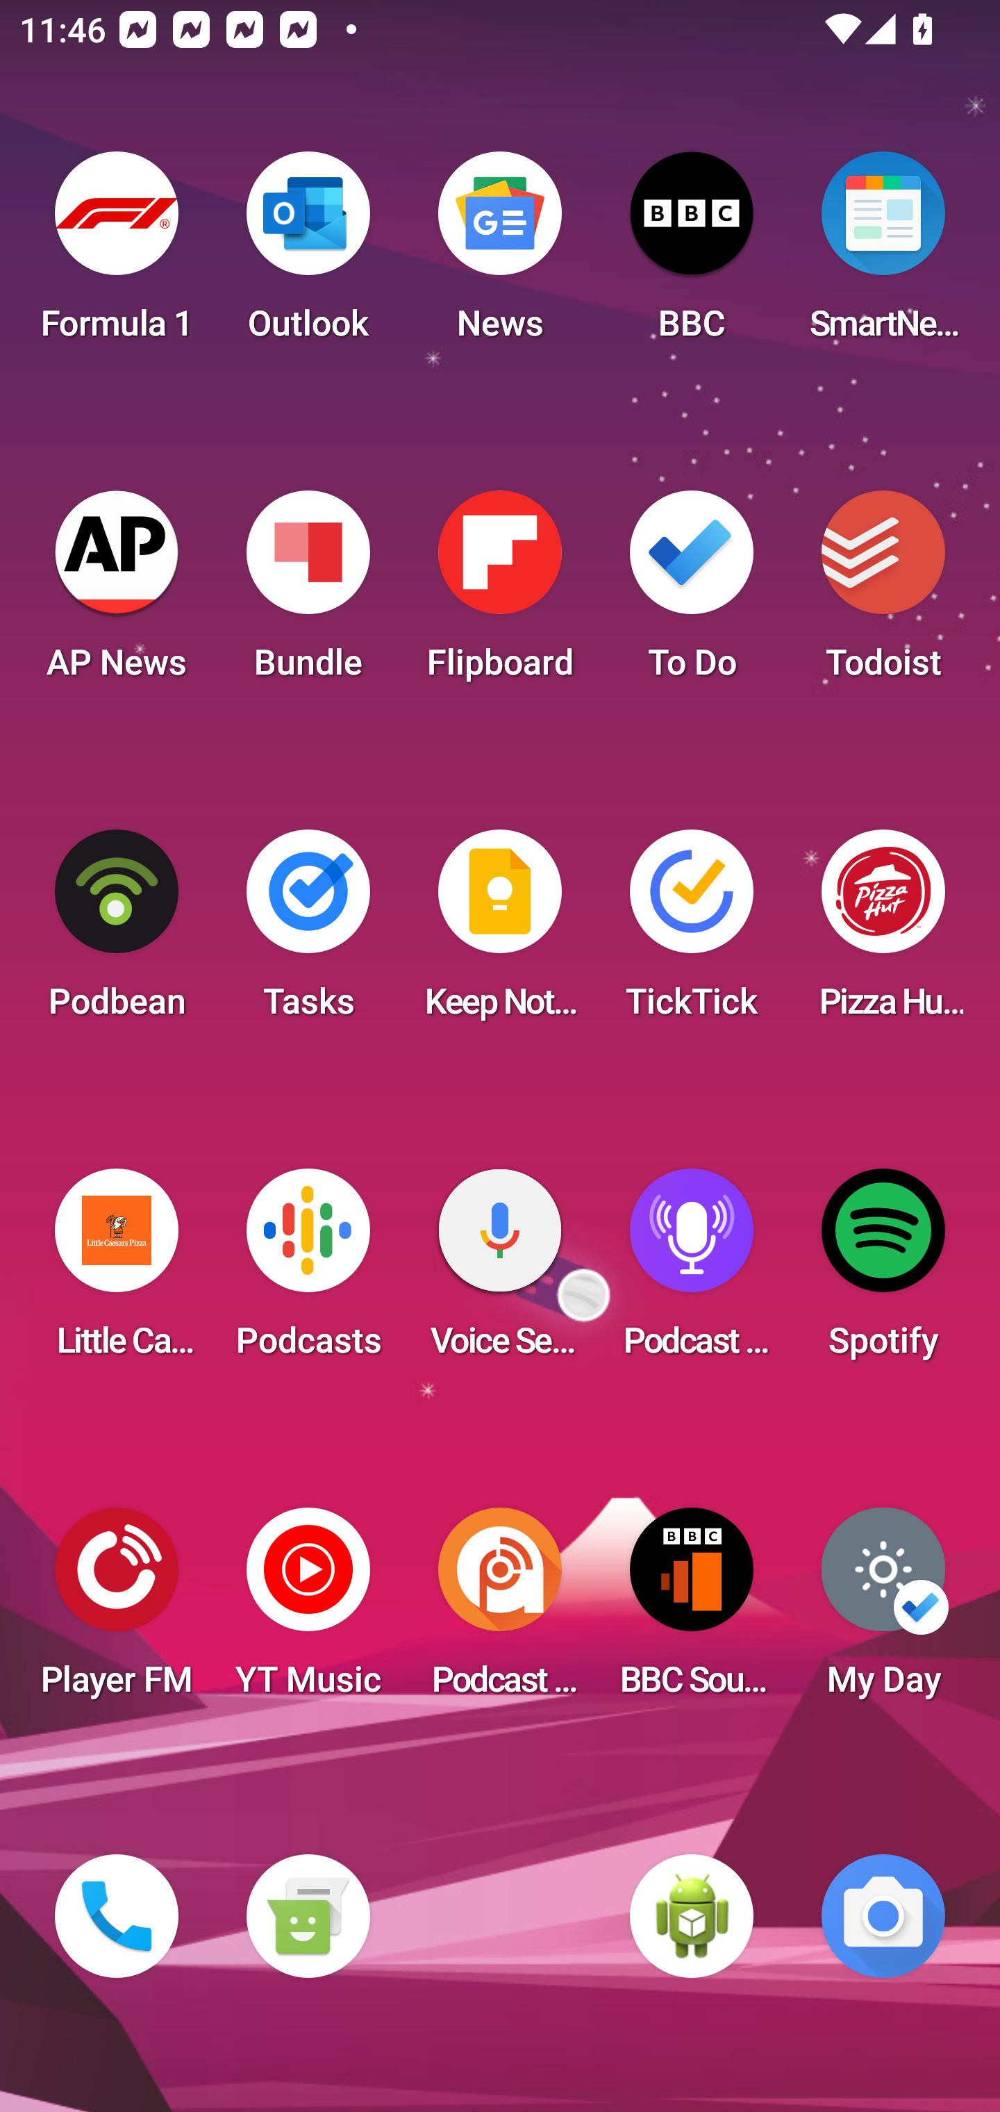  What do you see at coordinates (308, 1271) in the screenshot?
I see `Podcasts` at bounding box center [308, 1271].